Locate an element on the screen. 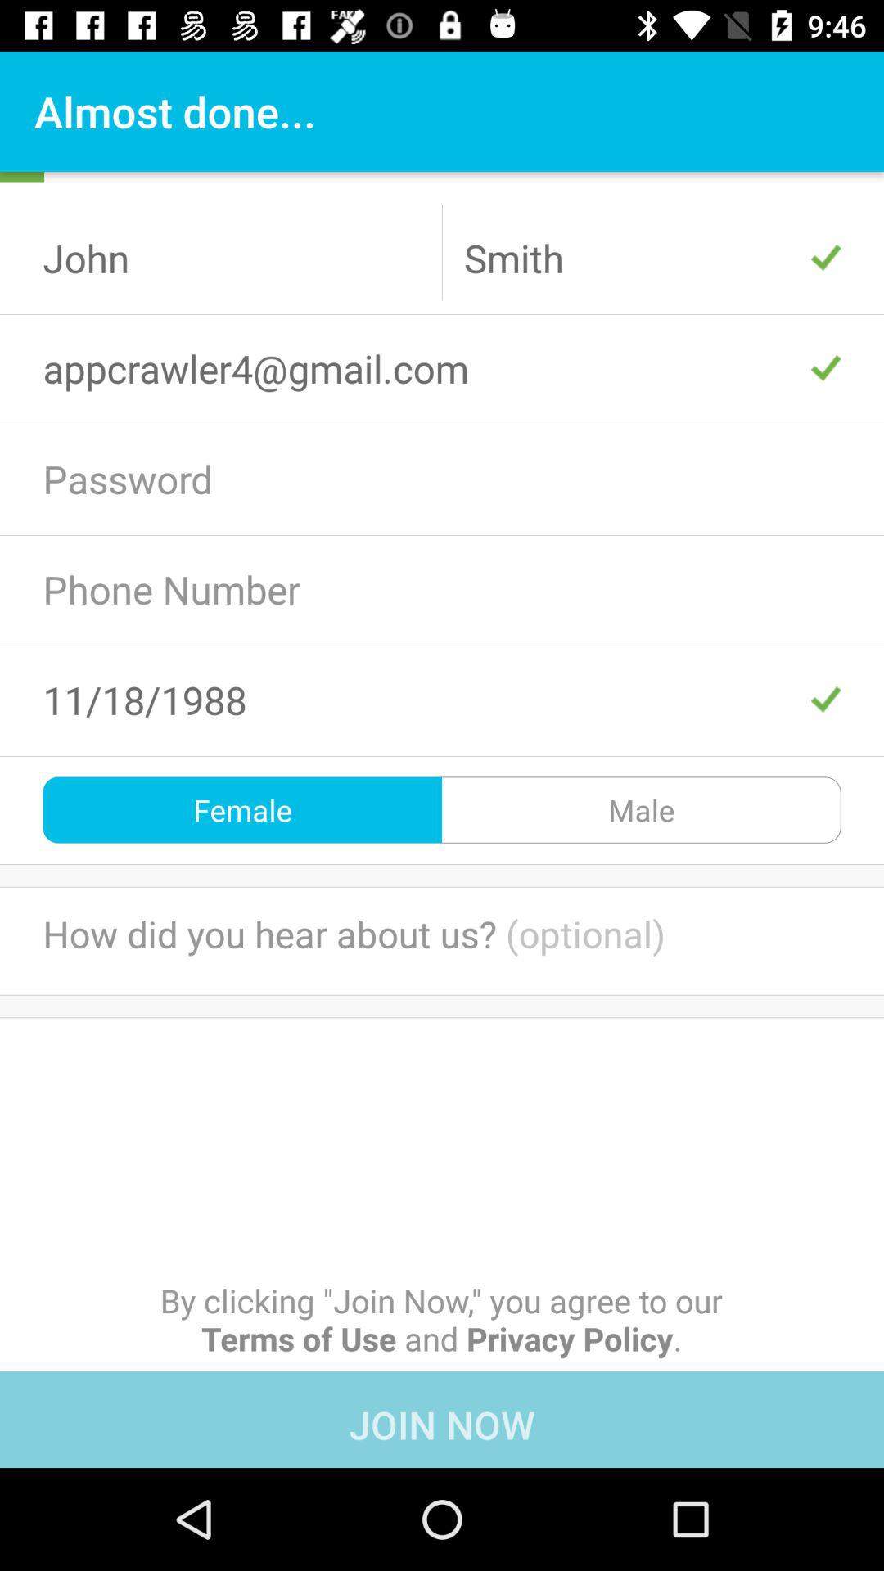  turn off by clicking join item is located at coordinates (441, 1319).